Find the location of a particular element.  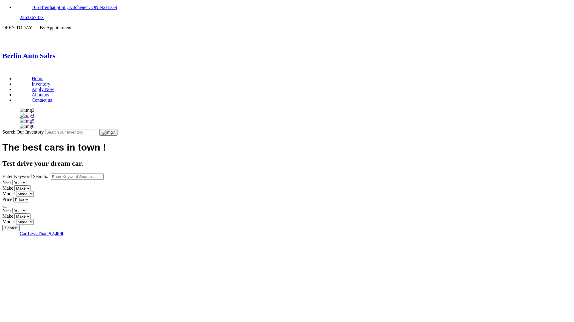

Berlin Auto Sales is located at coordinates (287, 56).